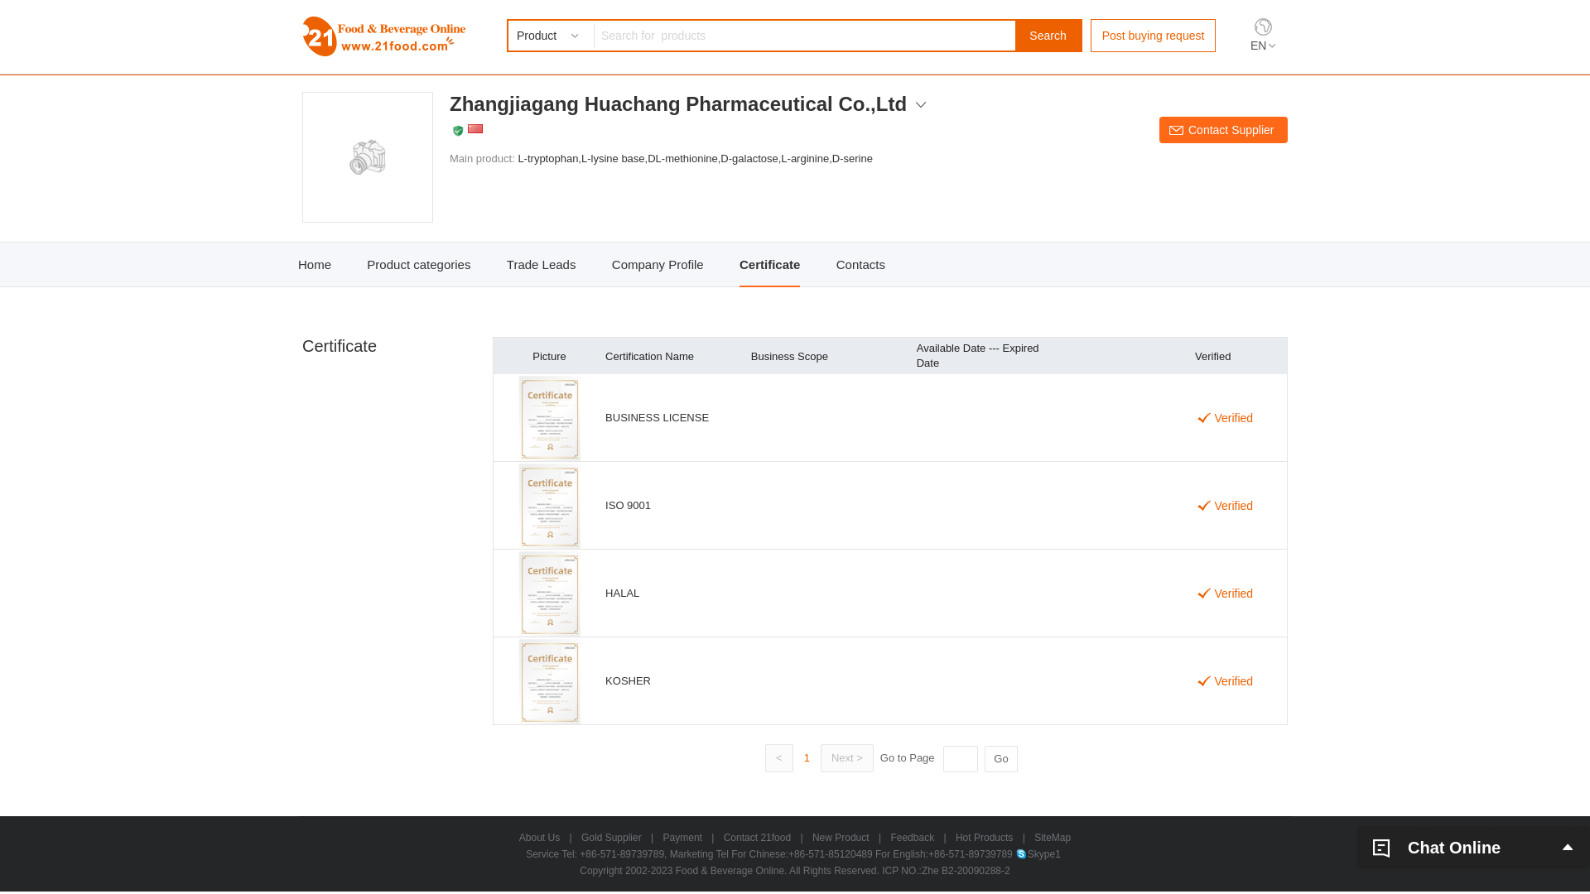 The height and width of the screenshot is (894, 1590). Describe the element at coordinates (315, 265) in the screenshot. I see `Home` at that location.